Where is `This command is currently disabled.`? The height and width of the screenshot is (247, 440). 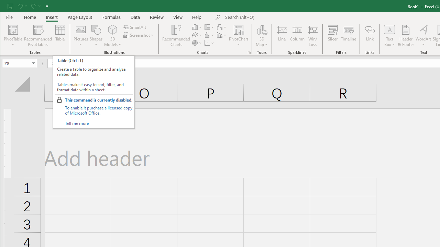 This command is currently disabled. is located at coordinates (98, 100).